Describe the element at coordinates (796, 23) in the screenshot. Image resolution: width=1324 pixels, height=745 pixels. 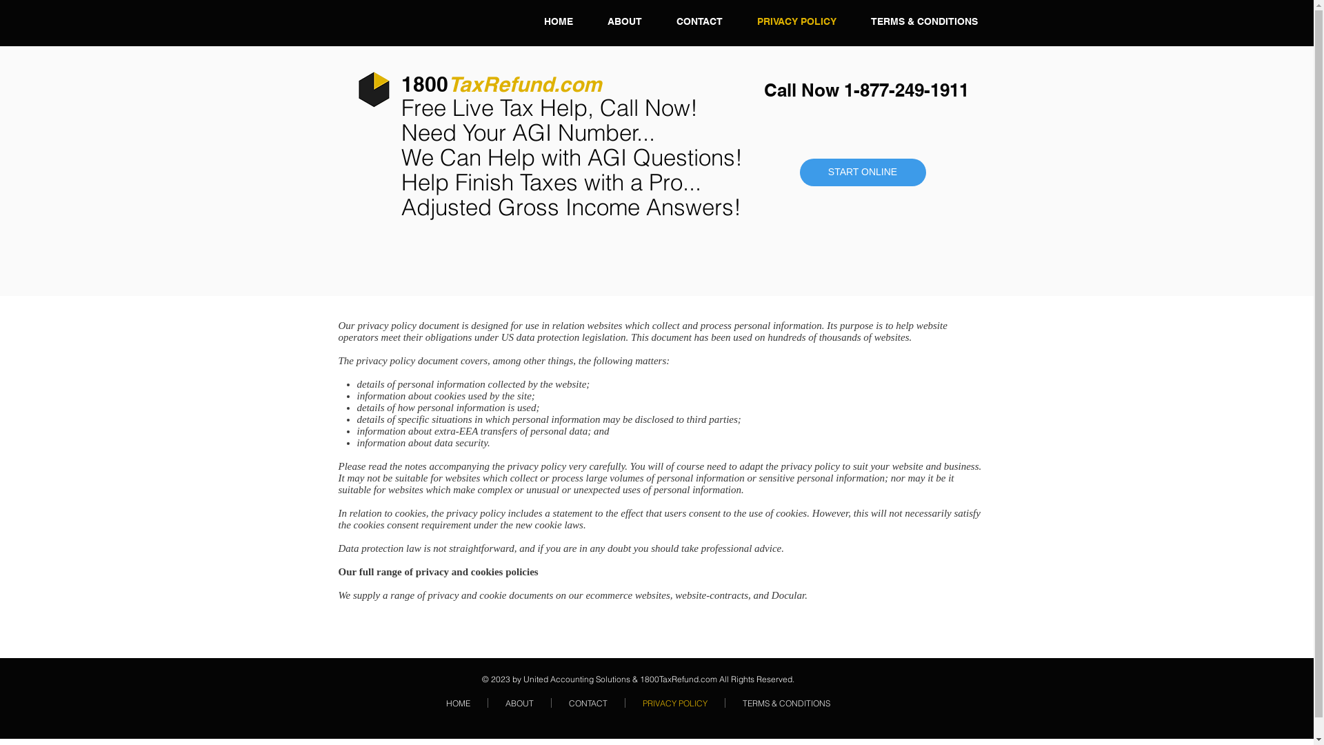
I see `PRIVACY POLICY` at that location.